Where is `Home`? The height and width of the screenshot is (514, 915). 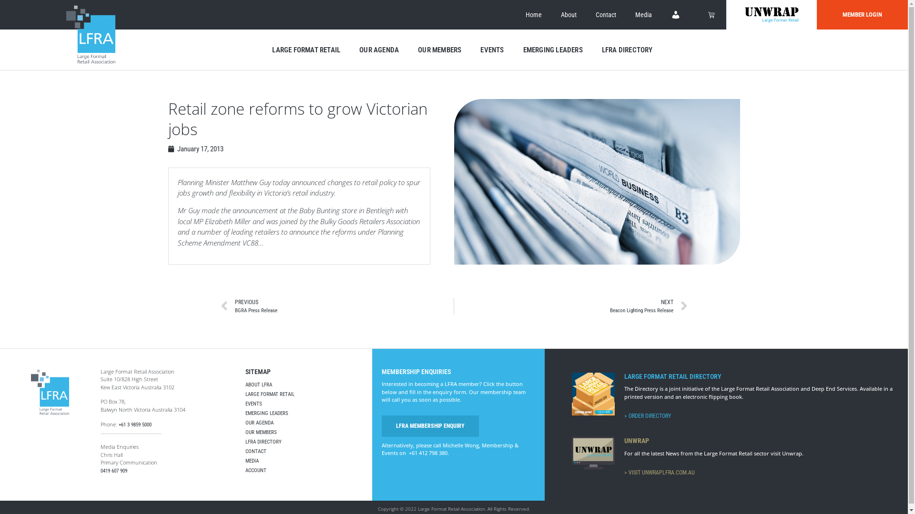 Home is located at coordinates (534, 15).